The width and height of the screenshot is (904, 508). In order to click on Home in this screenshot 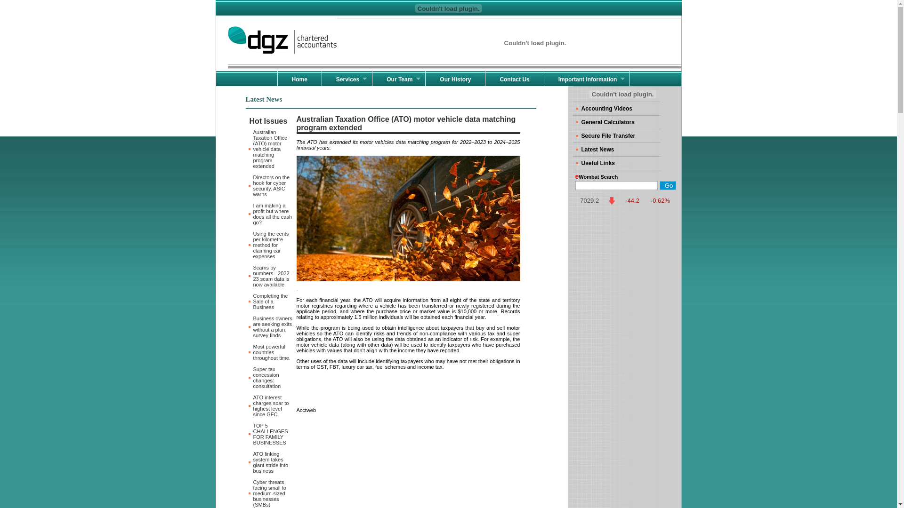, I will do `click(299, 79)`.